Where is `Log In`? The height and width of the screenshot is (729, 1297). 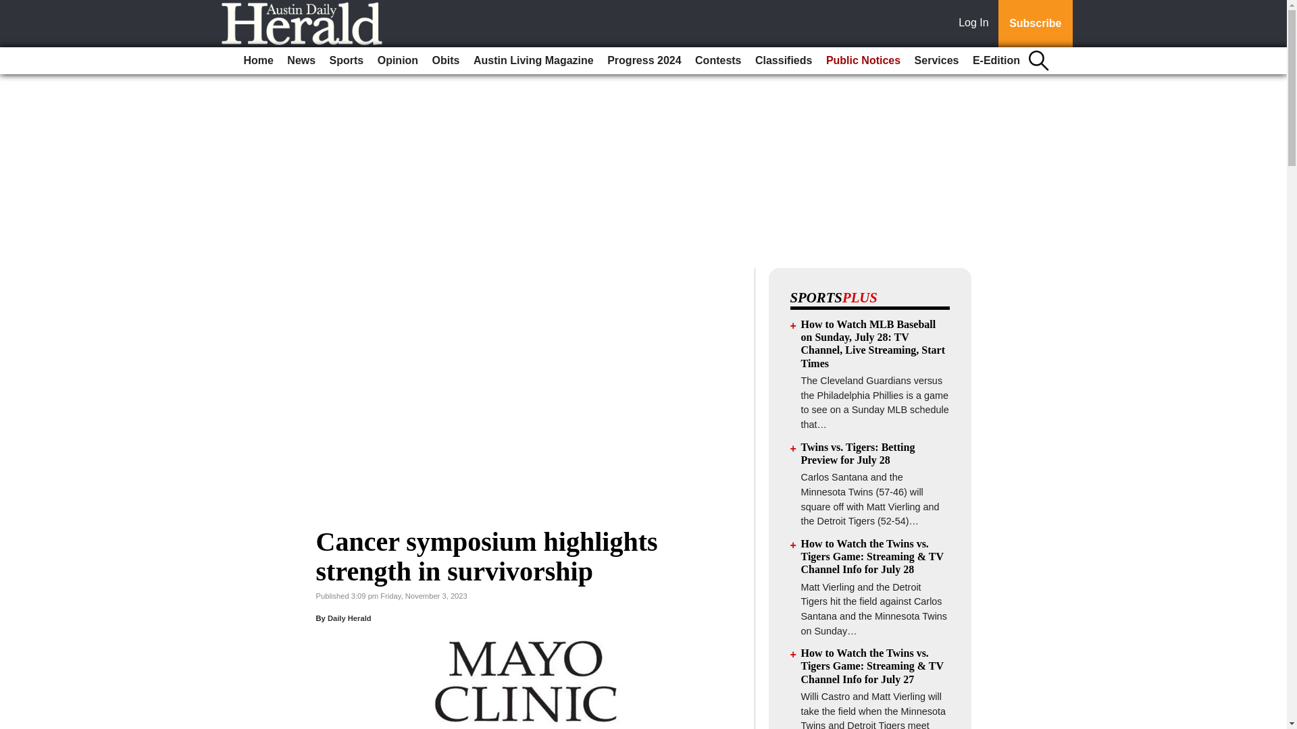 Log In is located at coordinates (976, 24).